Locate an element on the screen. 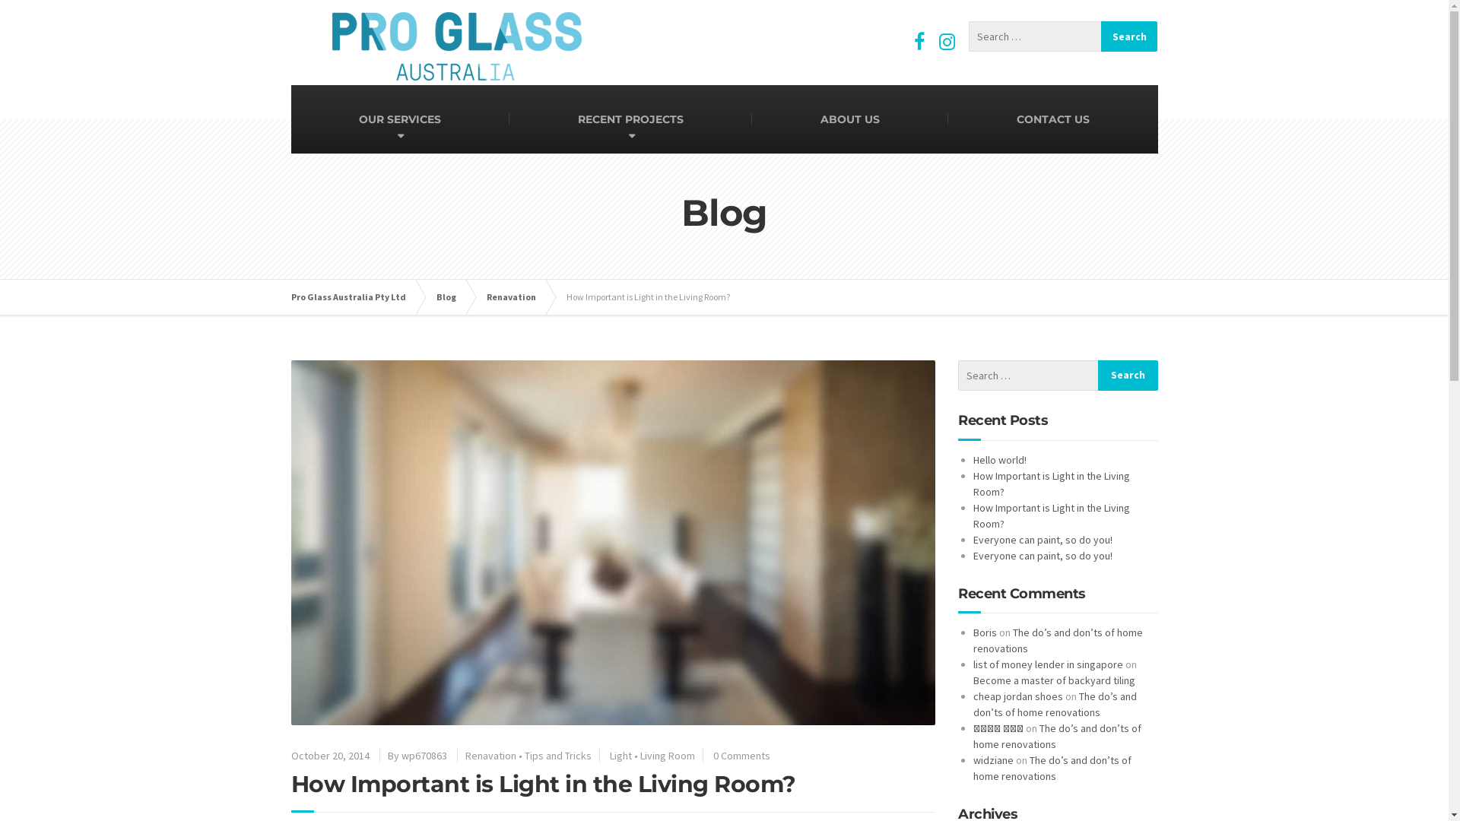 The width and height of the screenshot is (1460, 821). widziane is located at coordinates (993, 760).